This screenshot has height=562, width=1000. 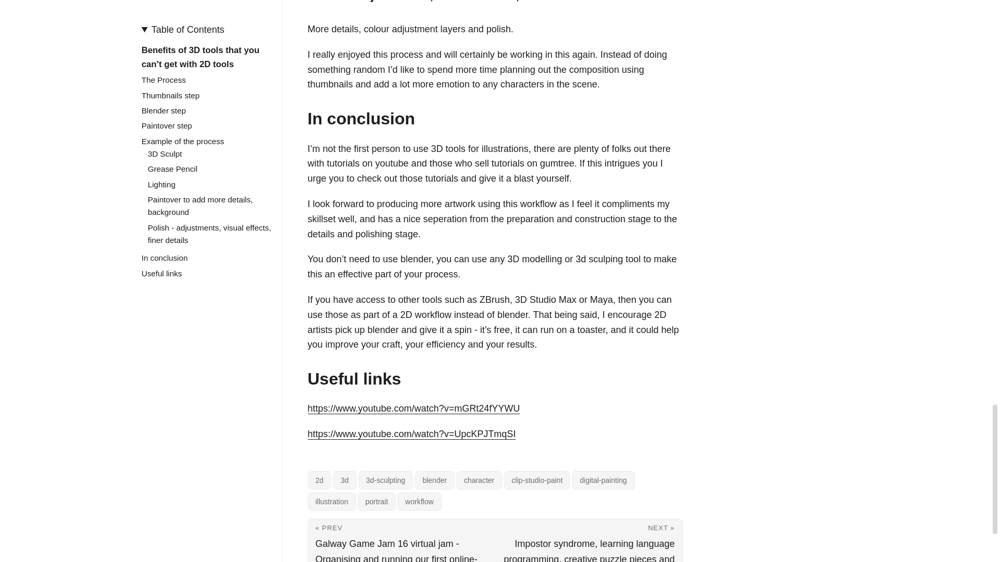 I want to click on character, so click(x=479, y=480).